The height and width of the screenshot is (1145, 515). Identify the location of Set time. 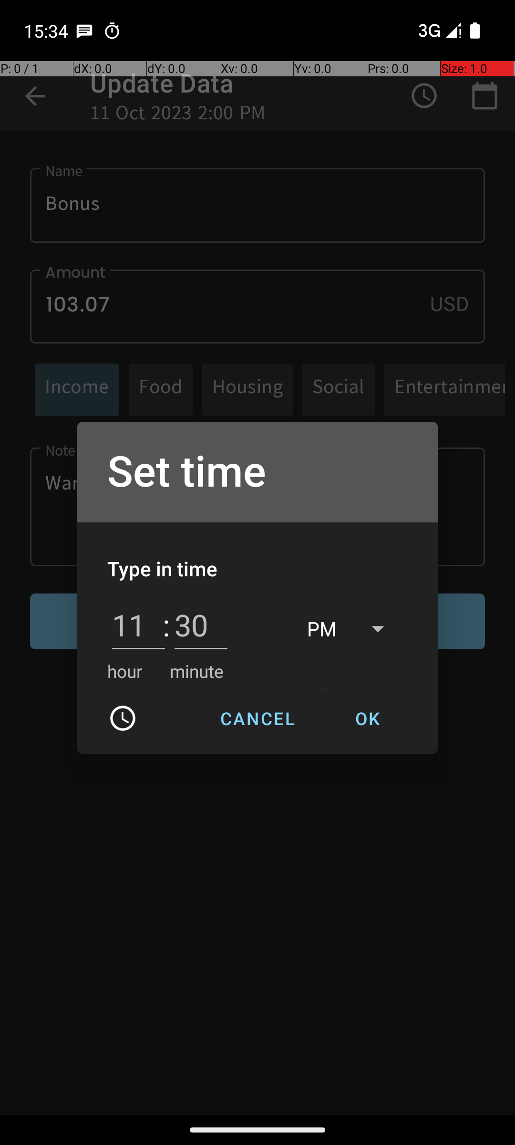
(257, 472).